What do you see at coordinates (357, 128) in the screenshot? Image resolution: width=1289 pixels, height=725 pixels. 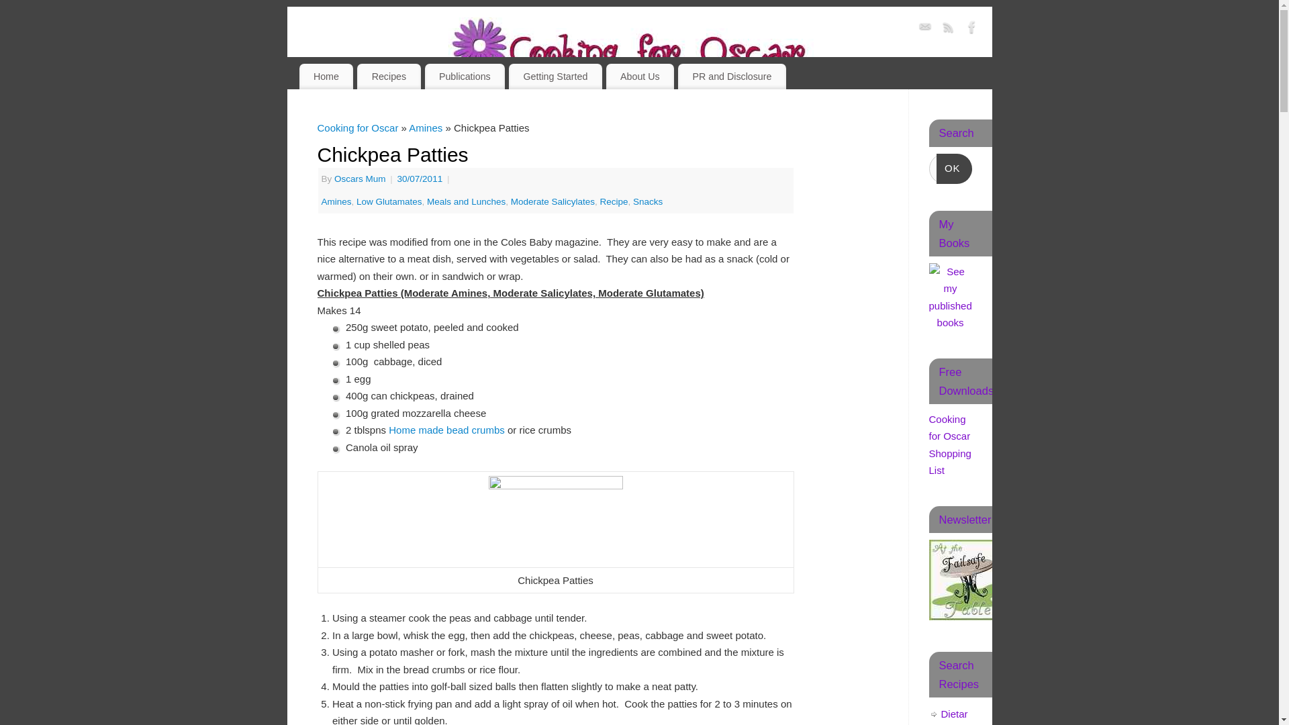 I see `Cooking for Oscar` at bounding box center [357, 128].